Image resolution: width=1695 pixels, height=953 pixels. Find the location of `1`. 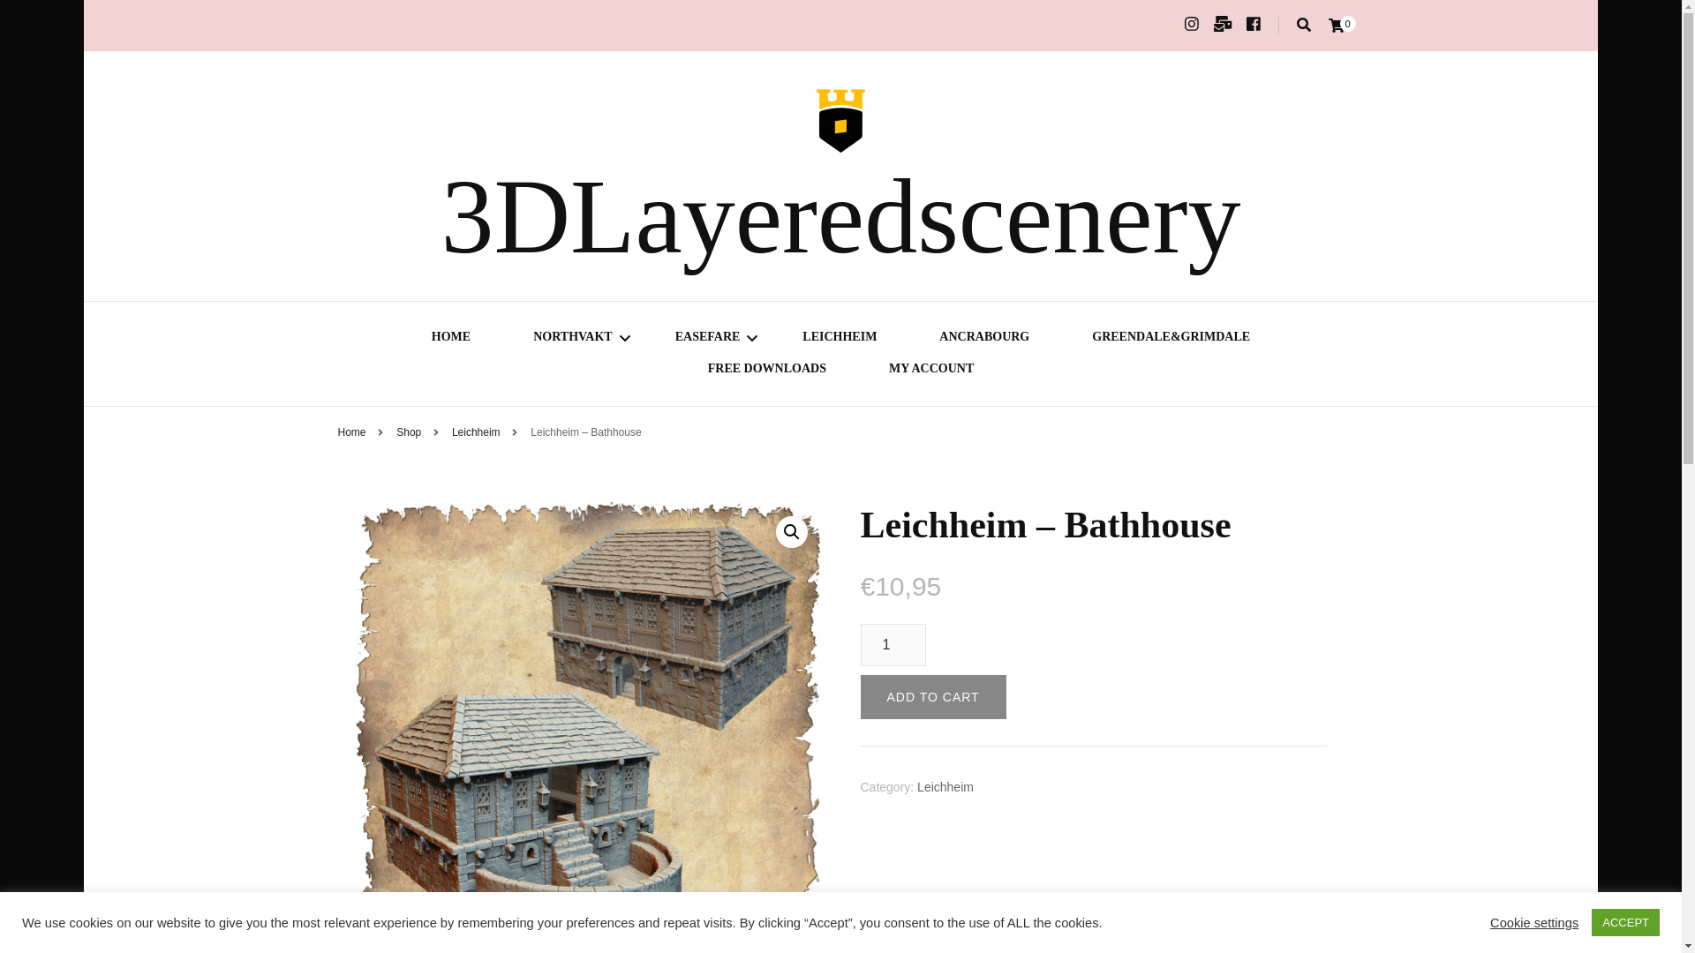

1 is located at coordinates (892, 644).